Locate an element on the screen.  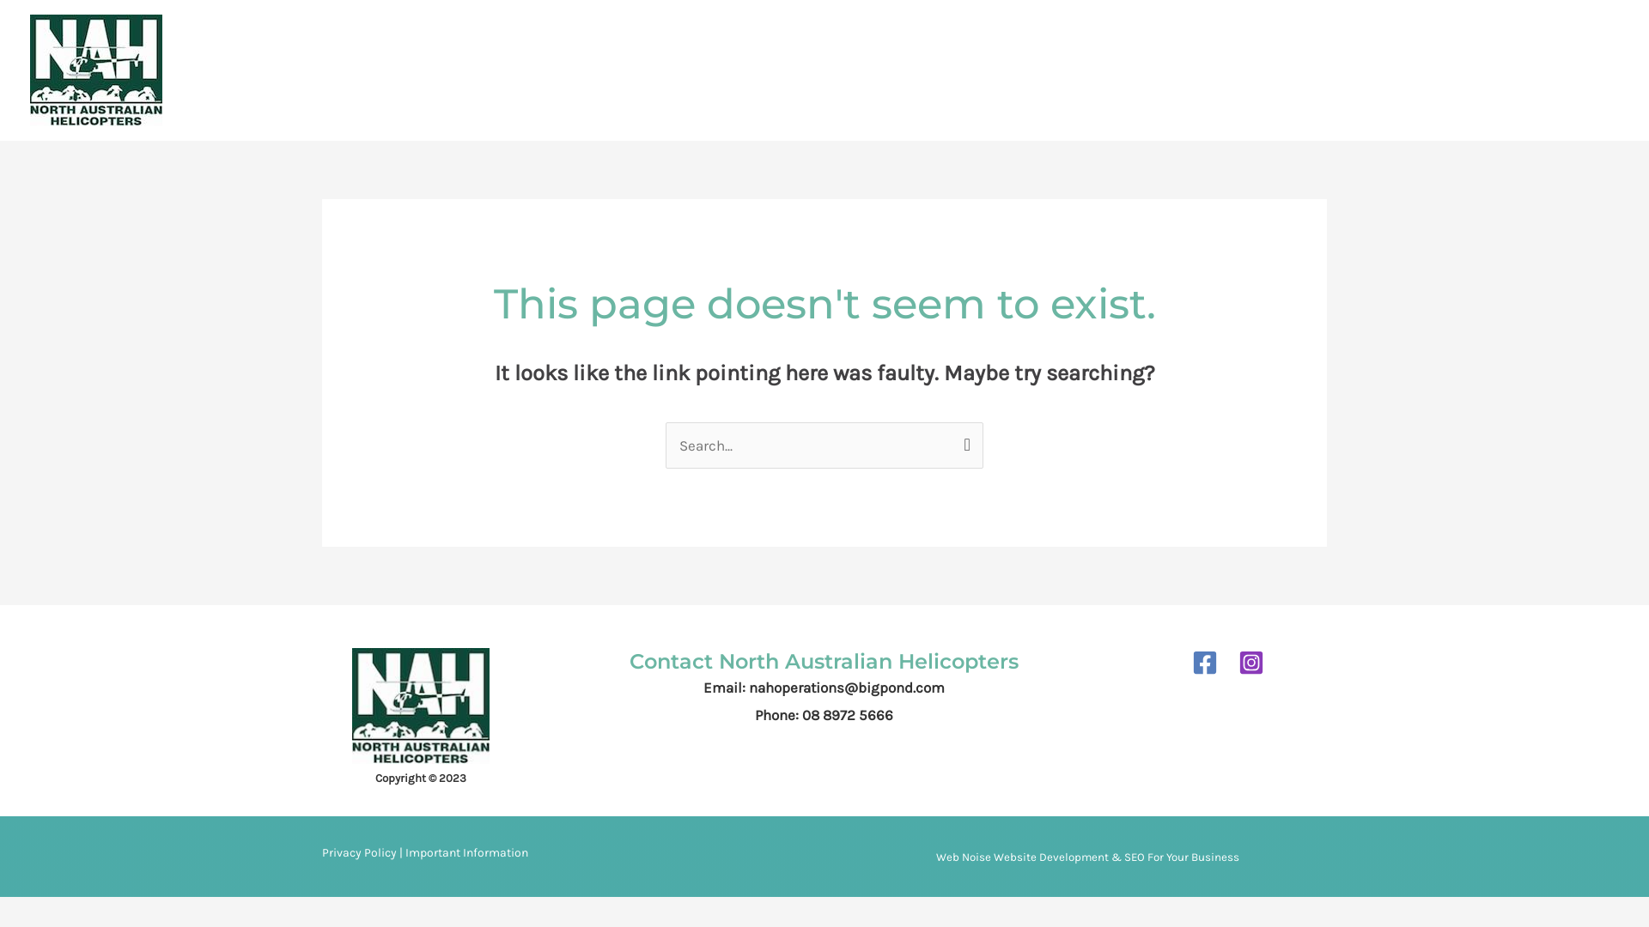
Our Services & Fleet is located at coordinates (1137, 70).